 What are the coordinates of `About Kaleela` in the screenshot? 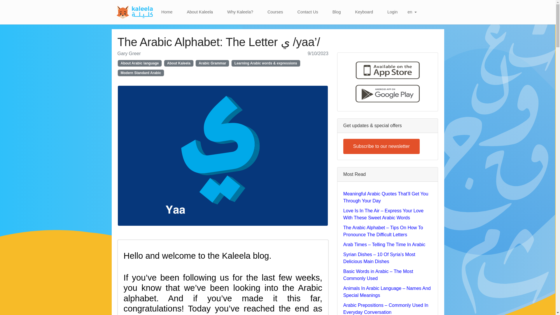 It's located at (200, 12).